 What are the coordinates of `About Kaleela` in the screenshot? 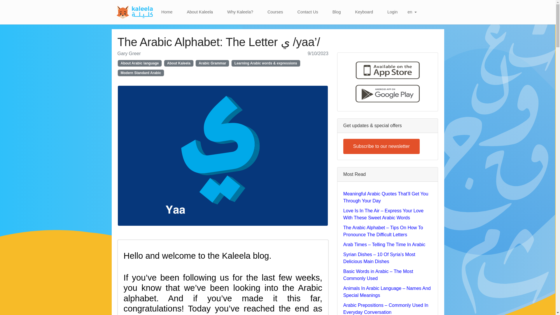 It's located at (200, 12).